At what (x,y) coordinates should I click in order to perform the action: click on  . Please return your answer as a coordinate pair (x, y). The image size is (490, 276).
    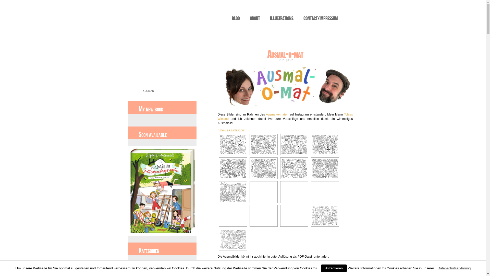
    Looking at the image, I should click on (293, 192).